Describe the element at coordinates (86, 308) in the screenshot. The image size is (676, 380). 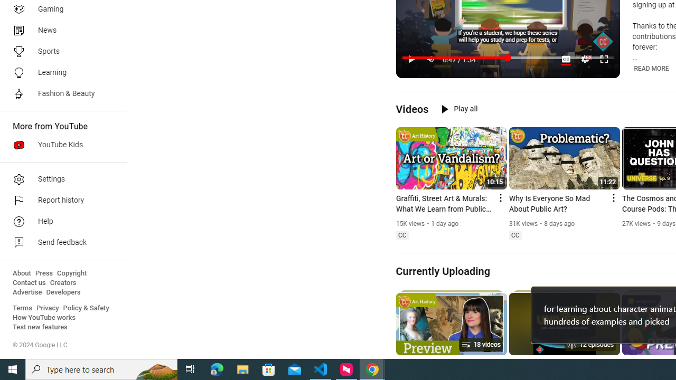
I see `Policy & Safety` at that location.